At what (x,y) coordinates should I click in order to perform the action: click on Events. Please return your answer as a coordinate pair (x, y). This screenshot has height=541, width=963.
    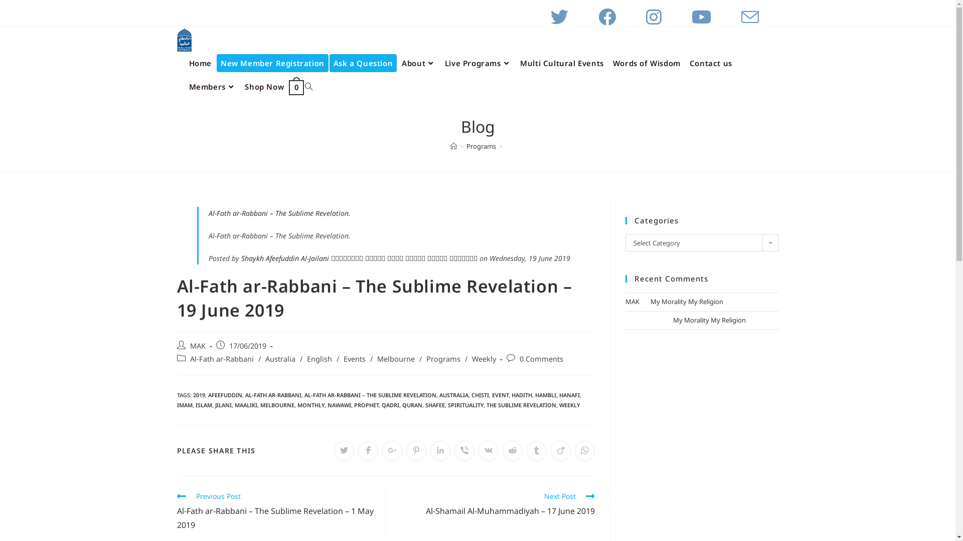
    Looking at the image, I should click on (354, 359).